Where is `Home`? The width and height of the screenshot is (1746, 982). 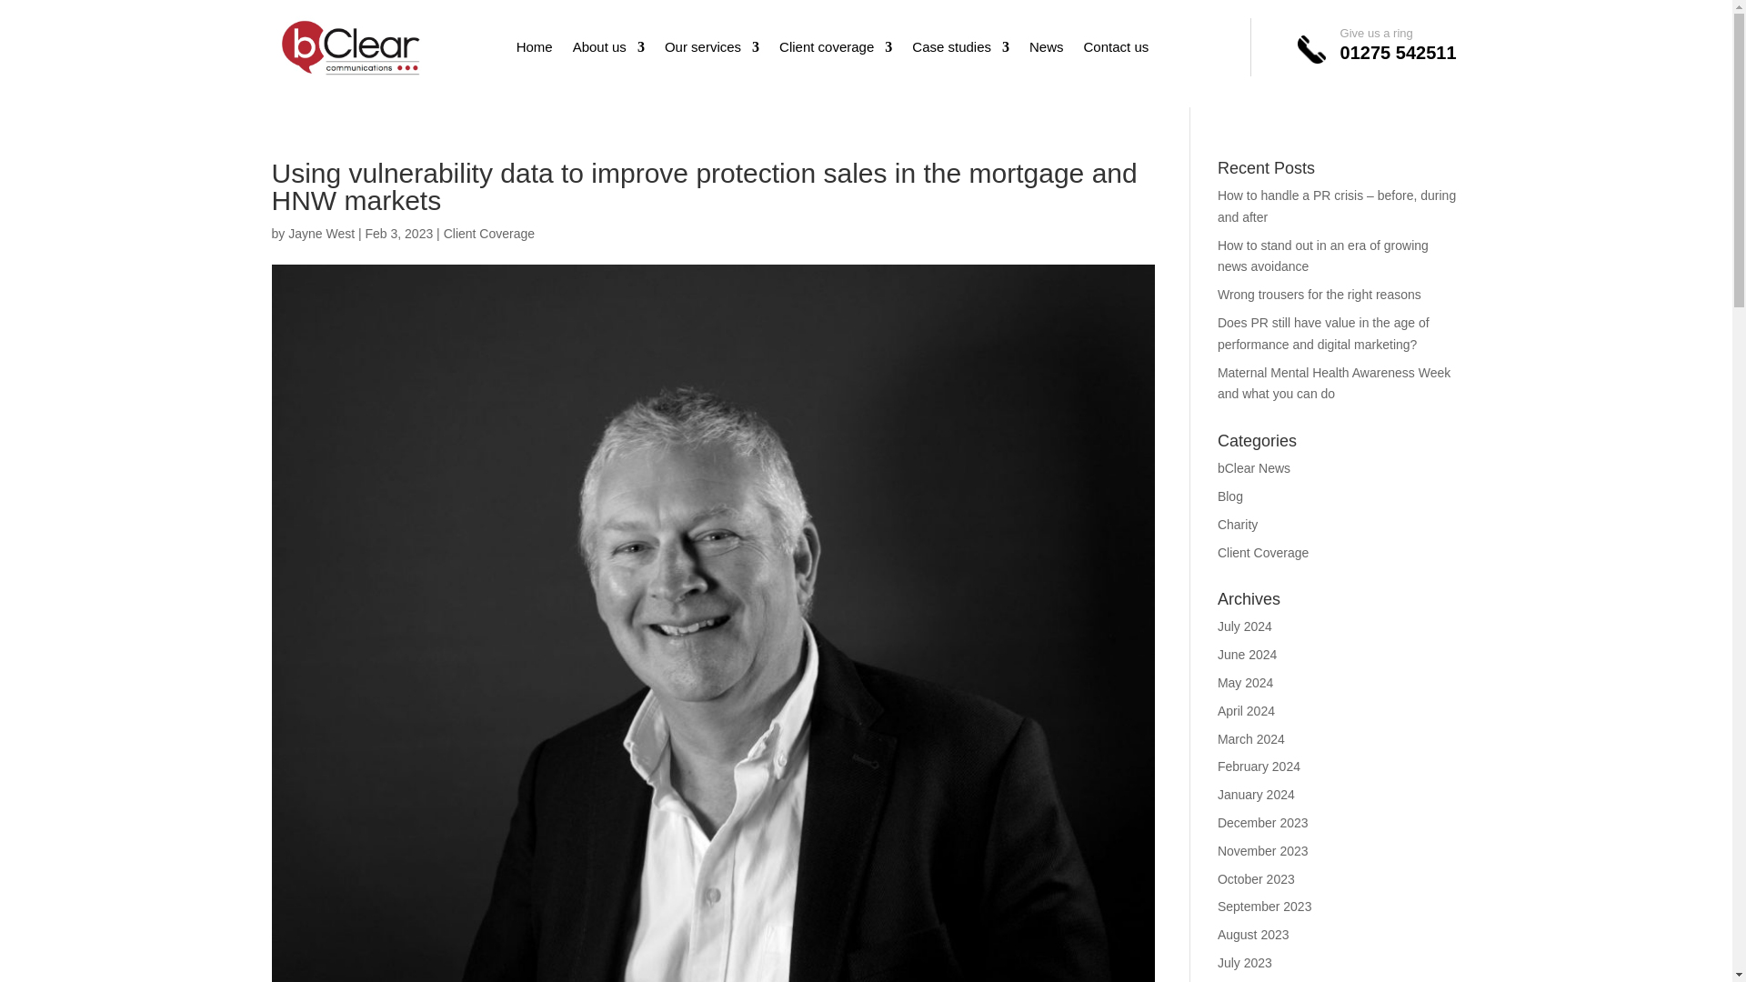
Home is located at coordinates (535, 51).